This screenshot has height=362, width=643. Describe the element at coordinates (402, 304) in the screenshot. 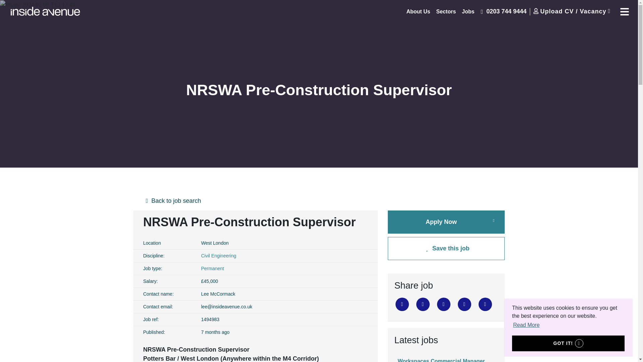

I see `Tweet this` at that location.